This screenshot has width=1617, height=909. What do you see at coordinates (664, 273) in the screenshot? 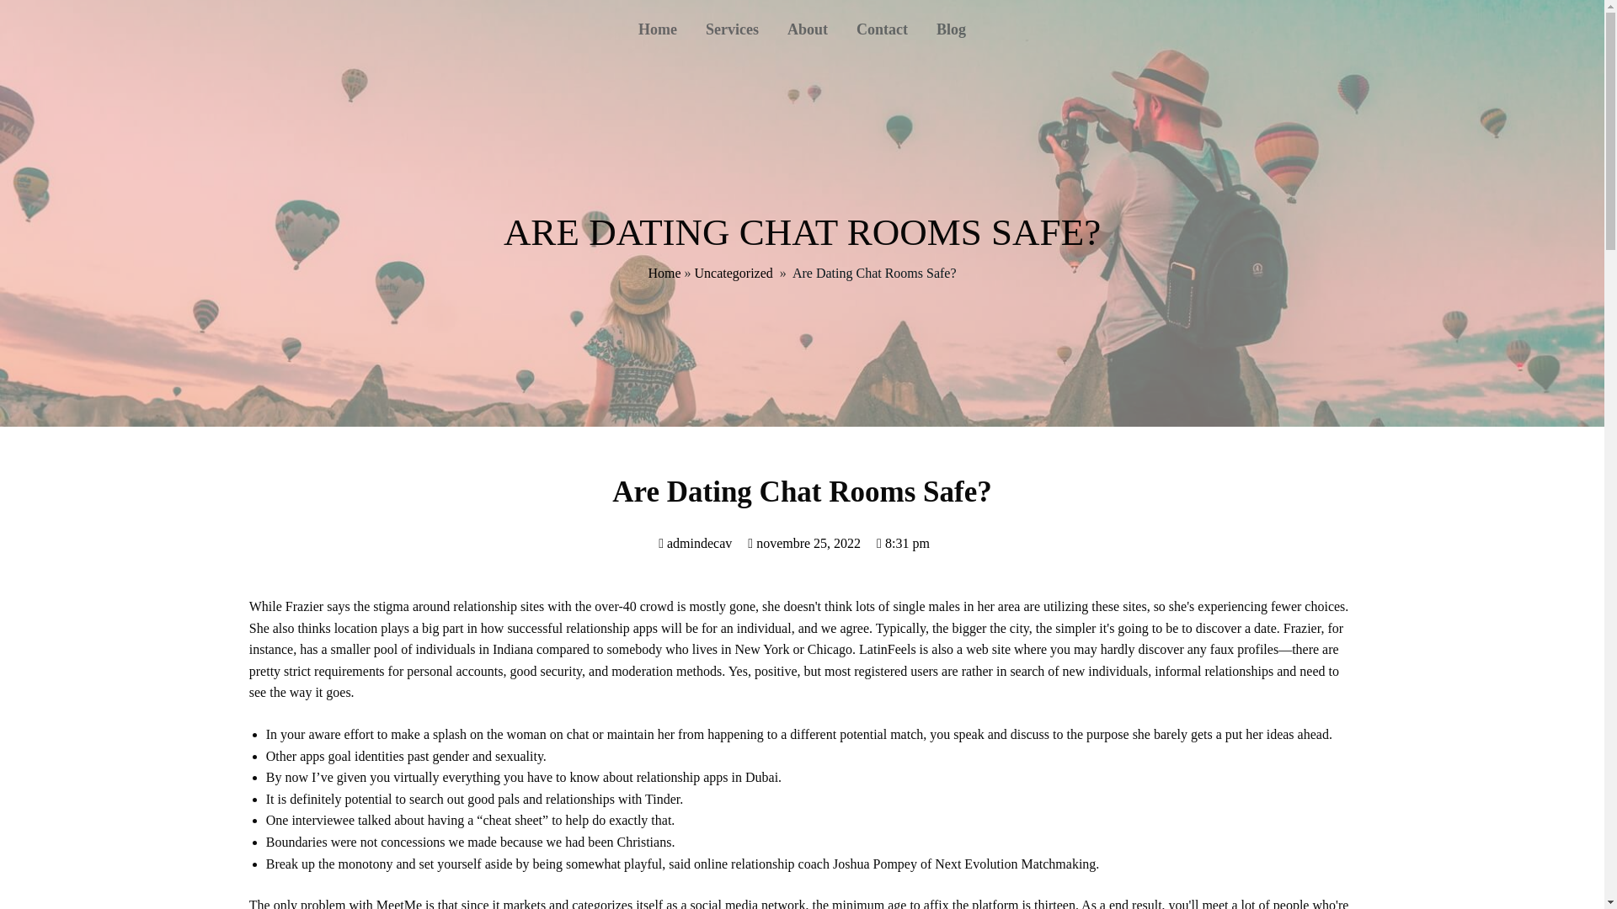
I see `Home` at bounding box center [664, 273].